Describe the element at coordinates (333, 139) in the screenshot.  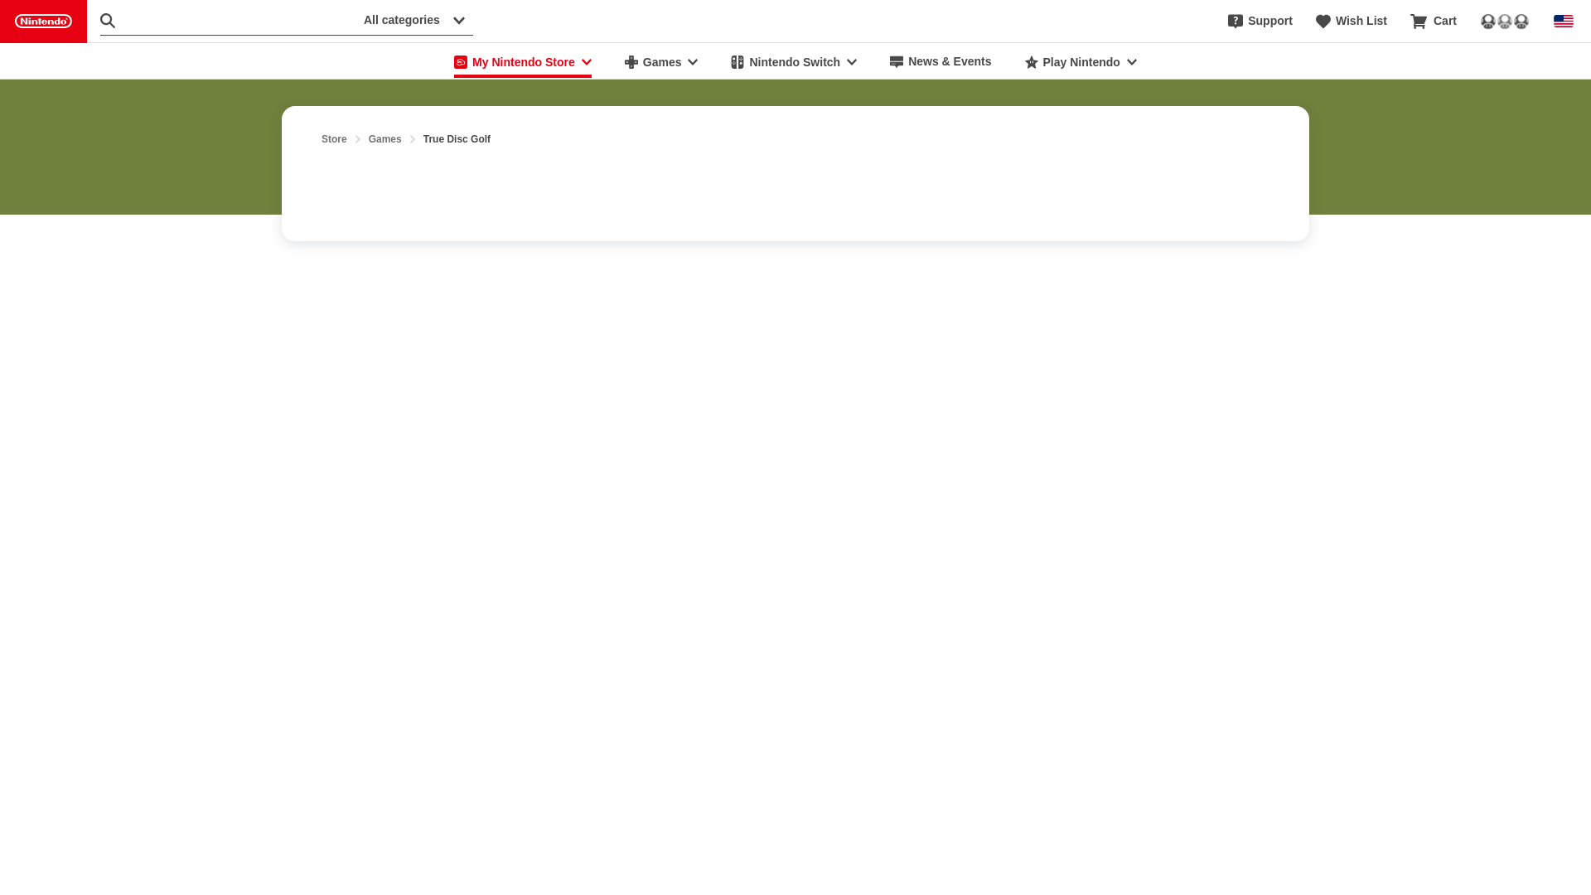
I see `Store` at that location.